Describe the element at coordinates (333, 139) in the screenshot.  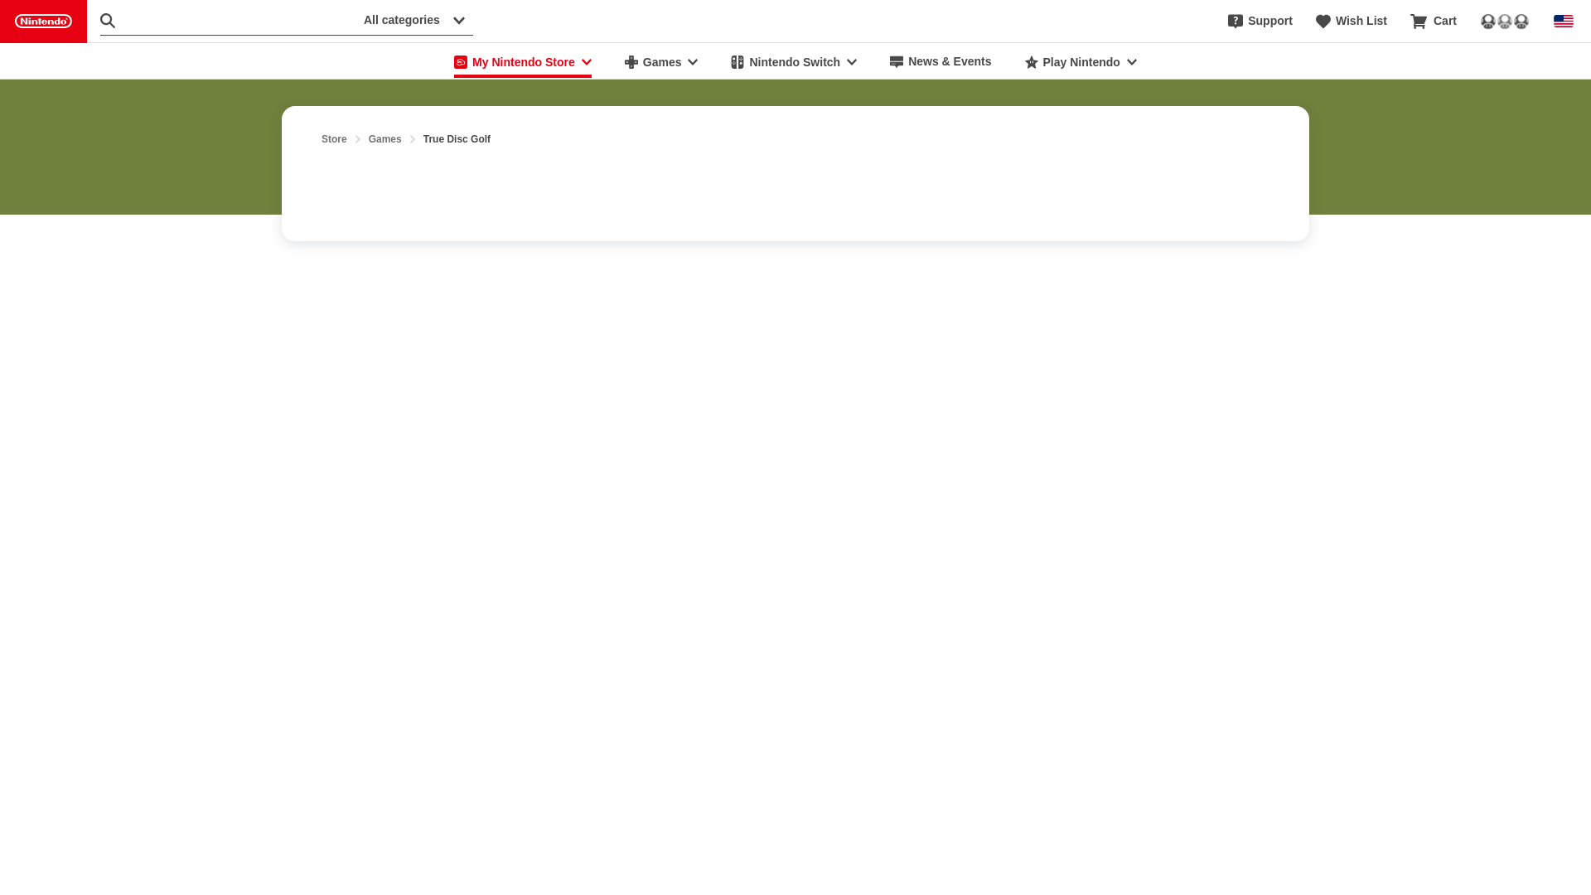
I see `Store` at that location.